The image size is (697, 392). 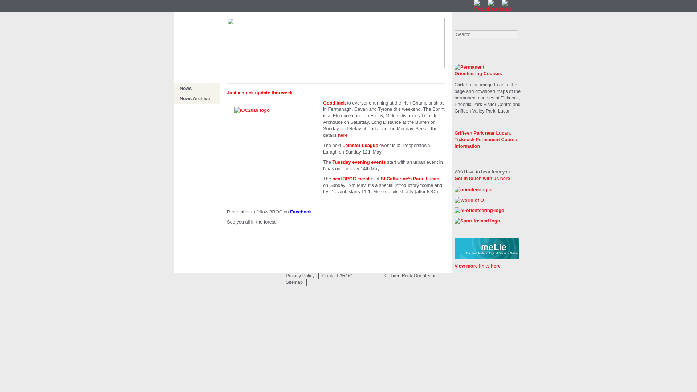 What do you see at coordinates (482, 133) in the screenshot?
I see `Griffeen Park near Lucan.` at bounding box center [482, 133].